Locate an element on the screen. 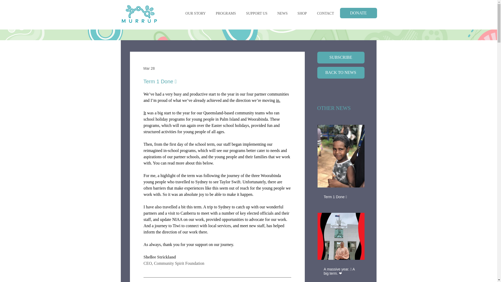 The image size is (501, 282). SUPPORT US is located at coordinates (257, 14).